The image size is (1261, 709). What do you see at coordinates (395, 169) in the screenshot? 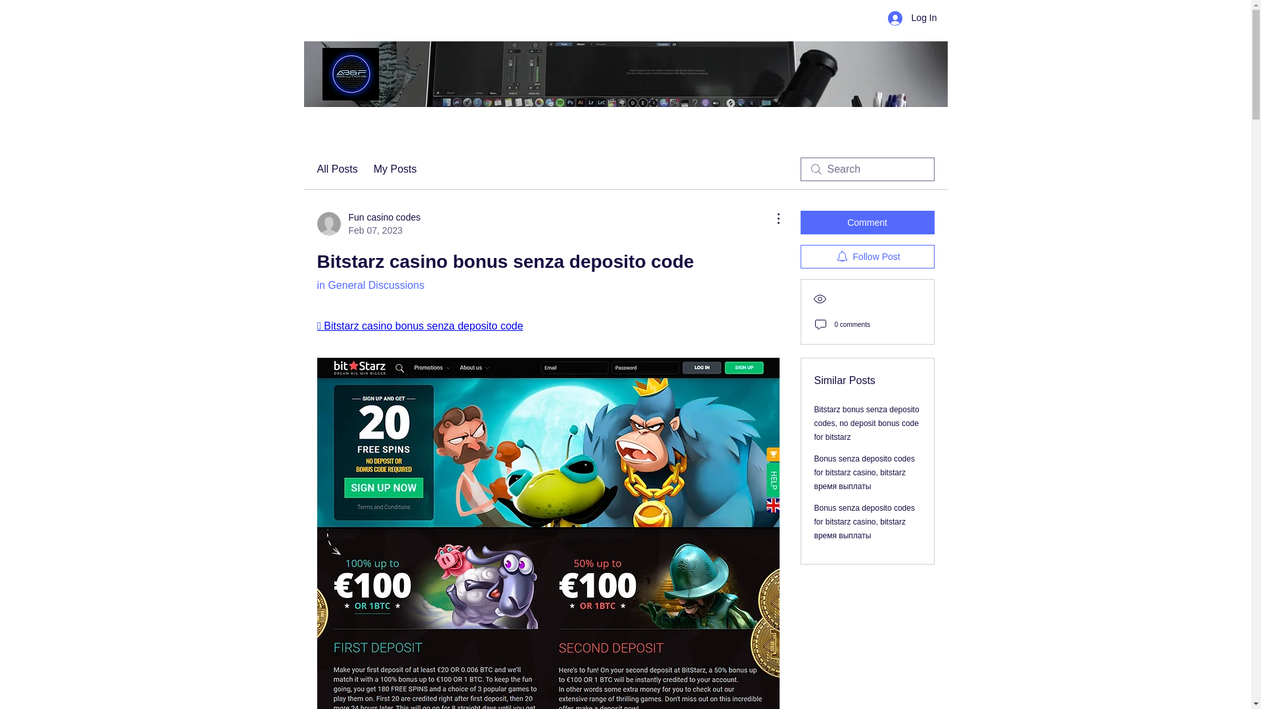
I see `My Posts` at bounding box center [395, 169].